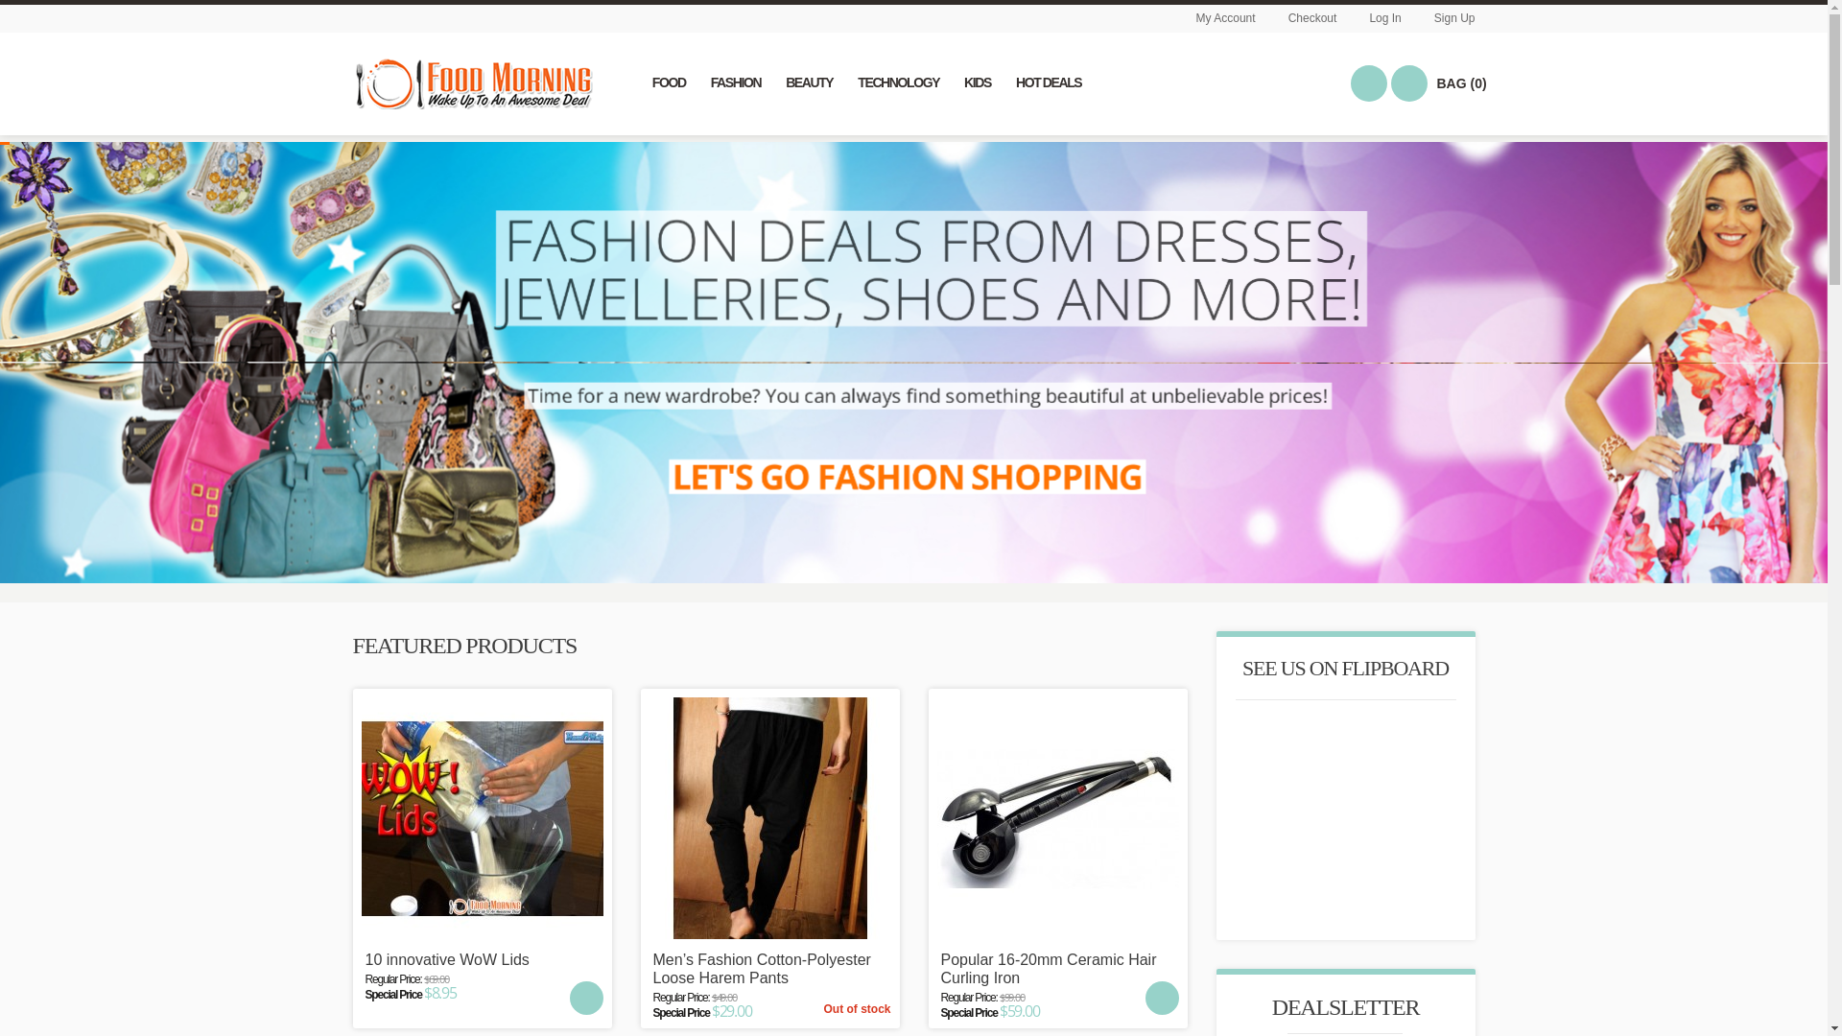 The height and width of the screenshot is (1036, 1842). What do you see at coordinates (473, 82) in the screenshot?
I see `Food Morning` at bounding box center [473, 82].